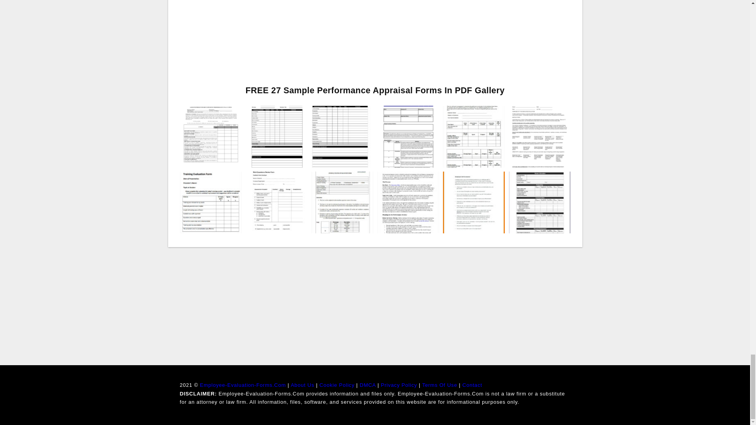  I want to click on Contact, so click(472, 385).